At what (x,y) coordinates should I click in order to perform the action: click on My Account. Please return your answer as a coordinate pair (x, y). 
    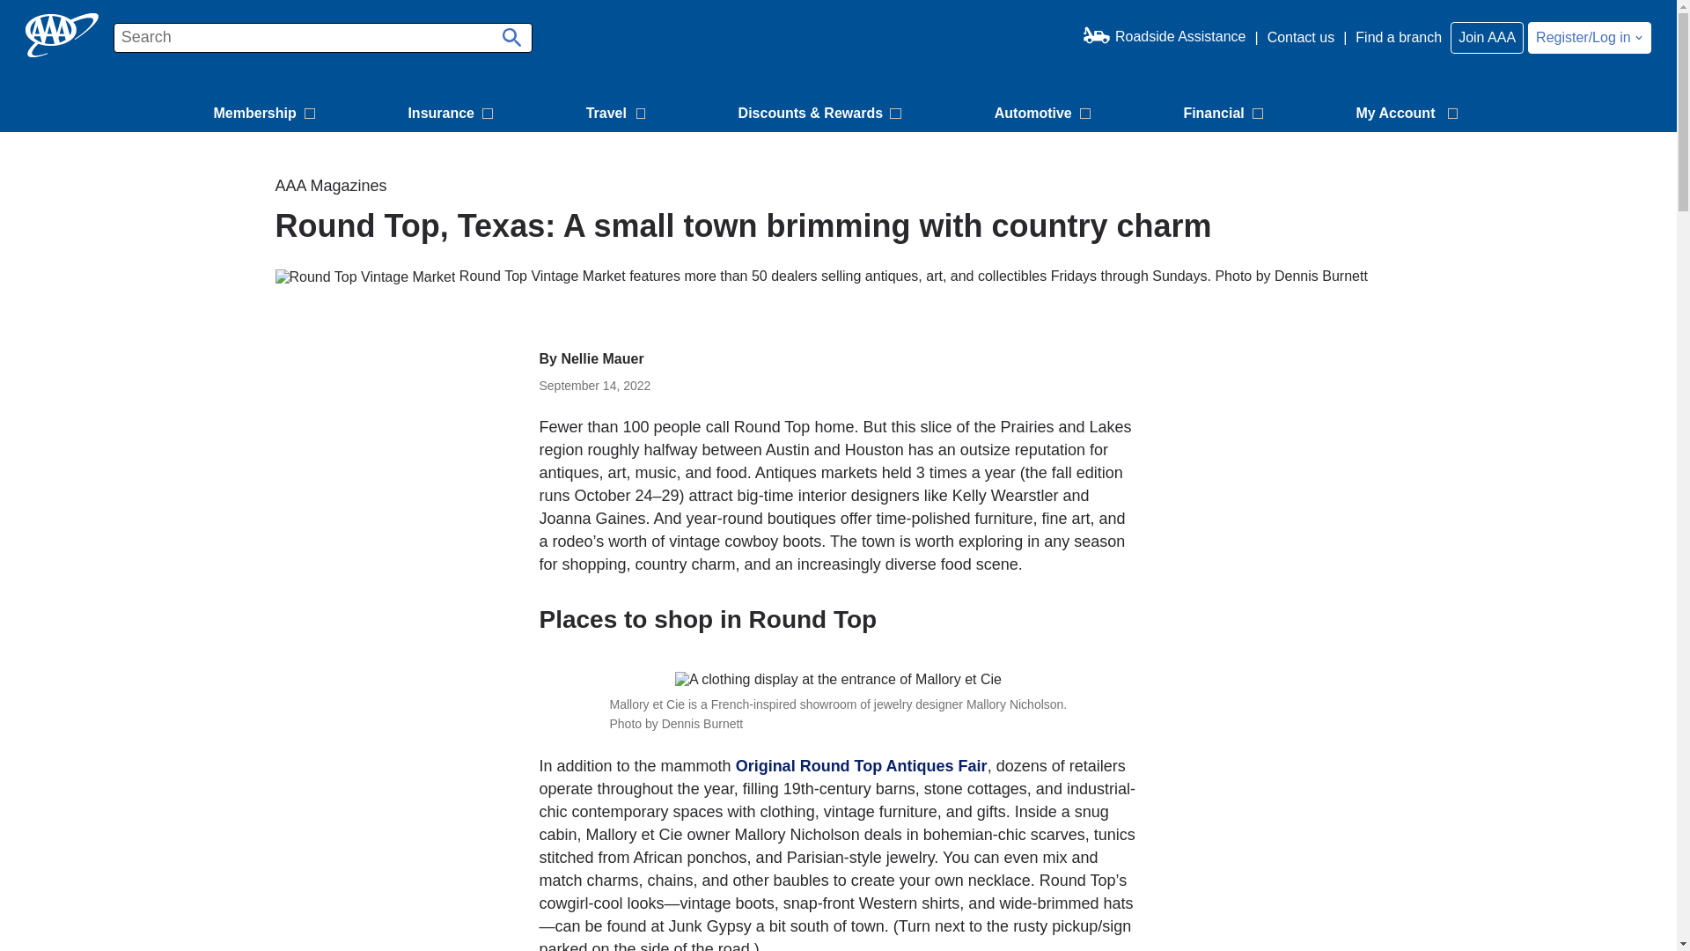
    Looking at the image, I should click on (1409, 114).